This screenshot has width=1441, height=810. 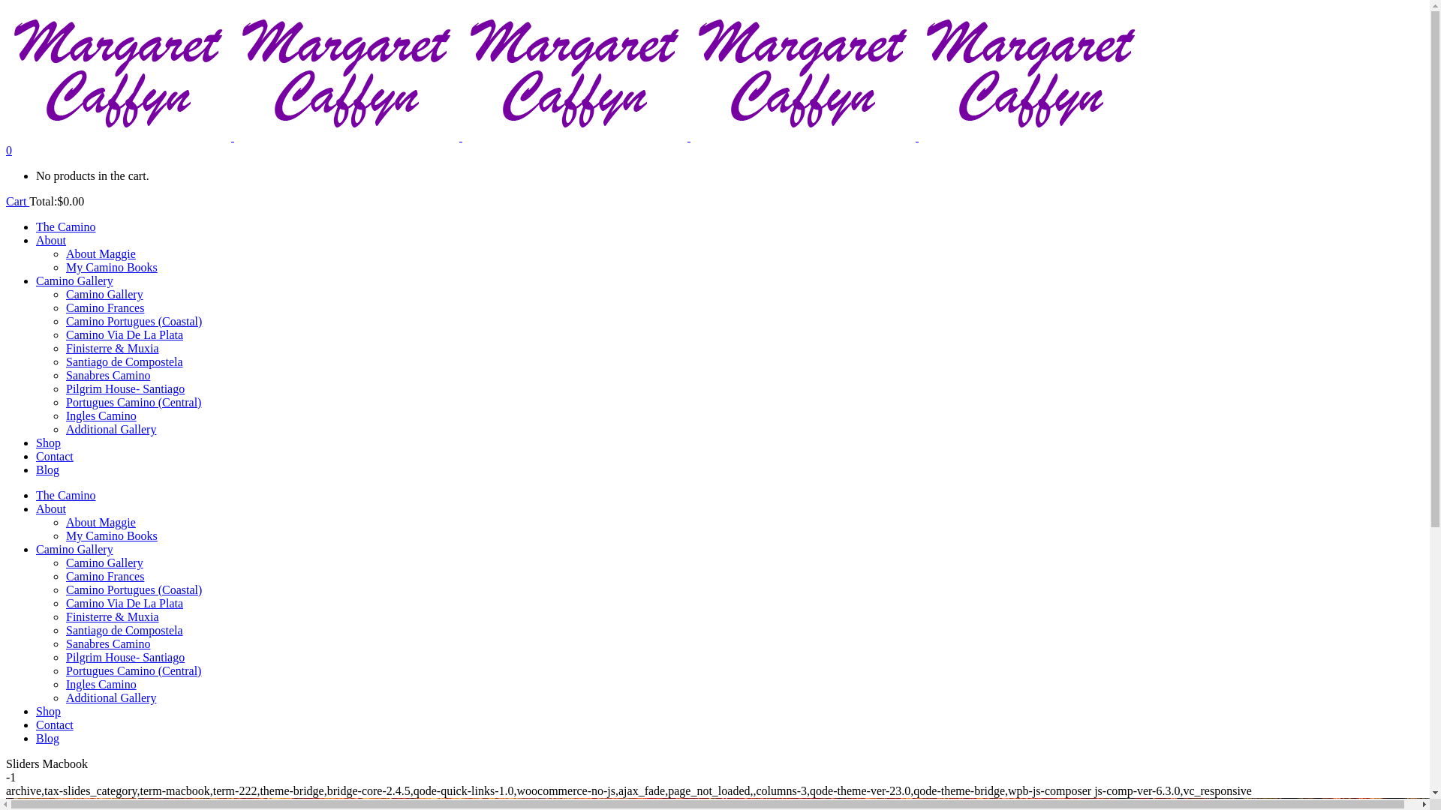 What do you see at coordinates (66, 226) in the screenshot?
I see `The Camino` at bounding box center [66, 226].